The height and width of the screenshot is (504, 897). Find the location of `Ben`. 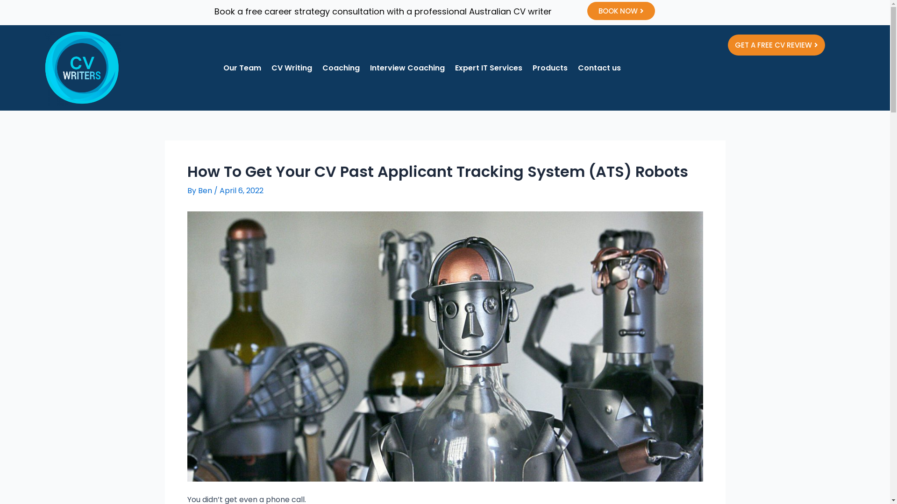

Ben is located at coordinates (206, 190).